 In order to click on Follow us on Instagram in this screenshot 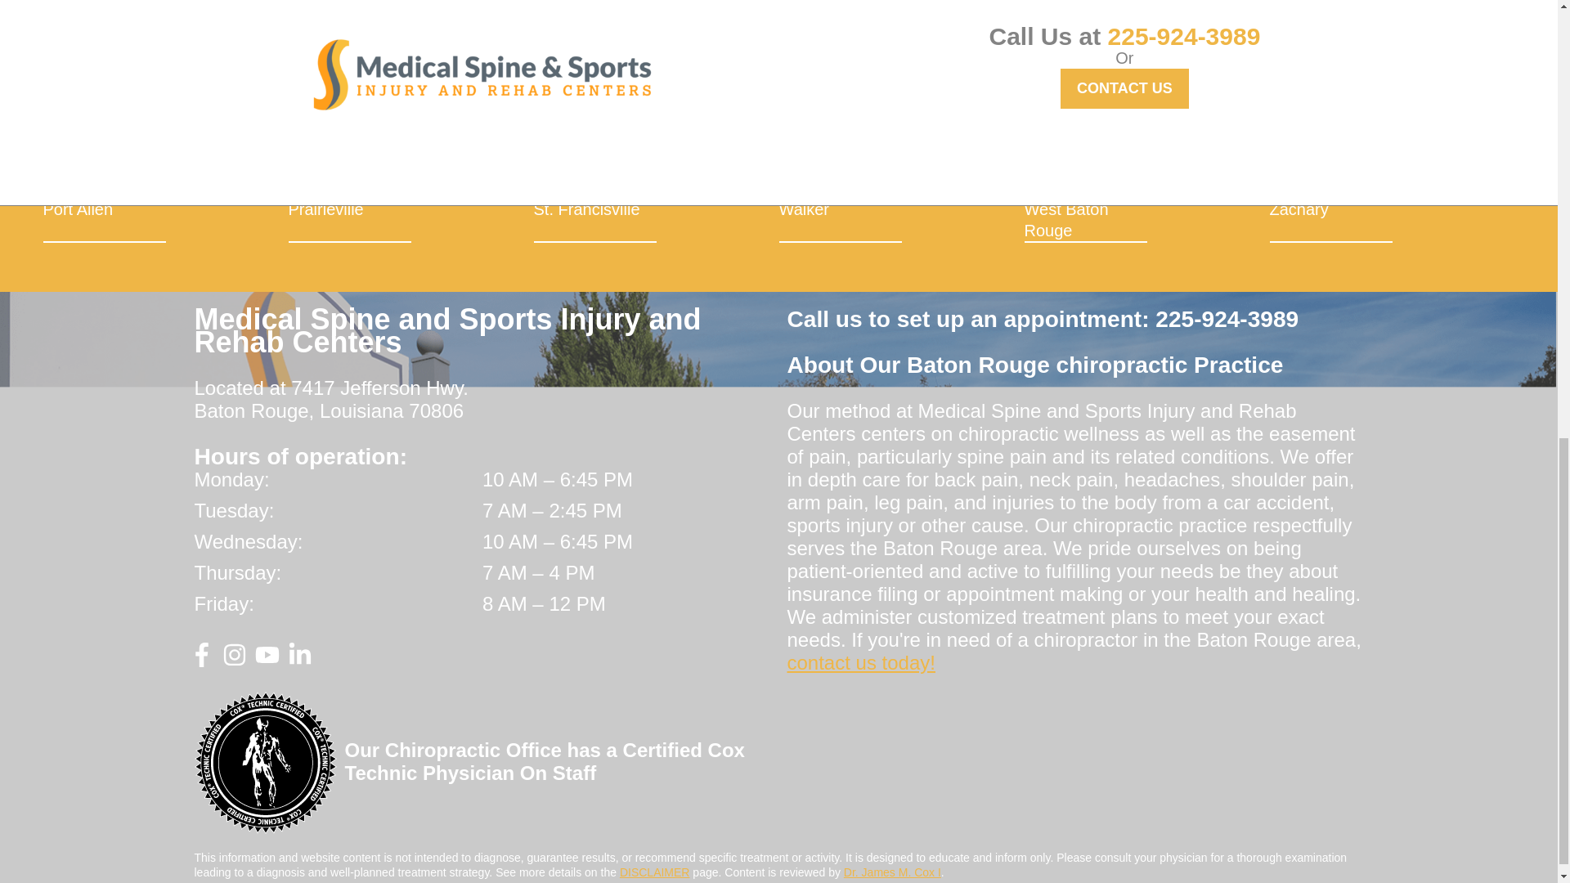, I will do `click(234, 661)`.